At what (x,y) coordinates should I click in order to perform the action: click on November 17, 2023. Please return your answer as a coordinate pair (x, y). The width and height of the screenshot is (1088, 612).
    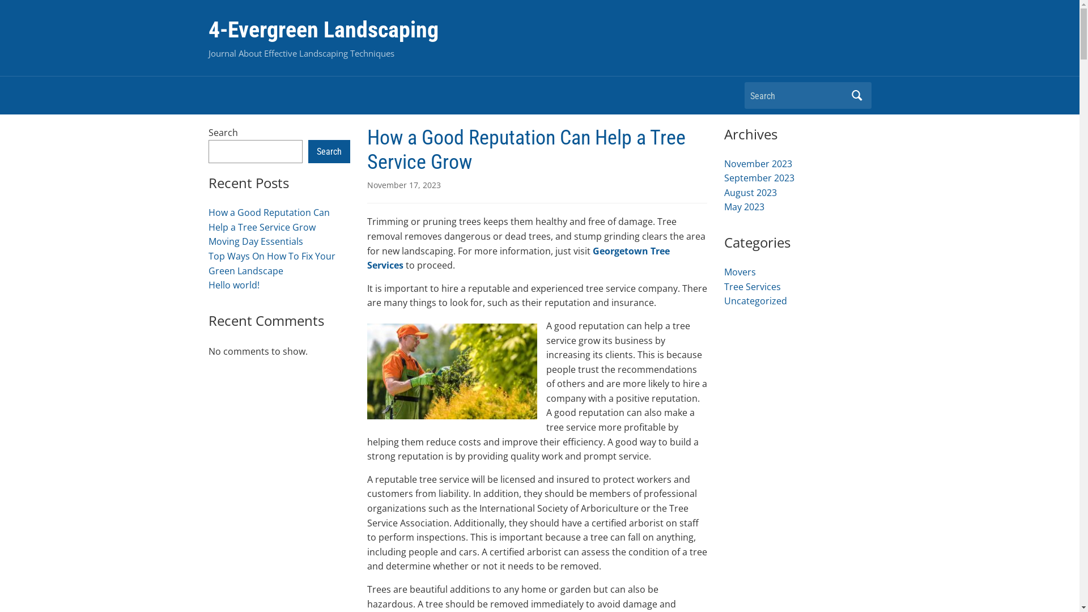
    Looking at the image, I should click on (404, 185).